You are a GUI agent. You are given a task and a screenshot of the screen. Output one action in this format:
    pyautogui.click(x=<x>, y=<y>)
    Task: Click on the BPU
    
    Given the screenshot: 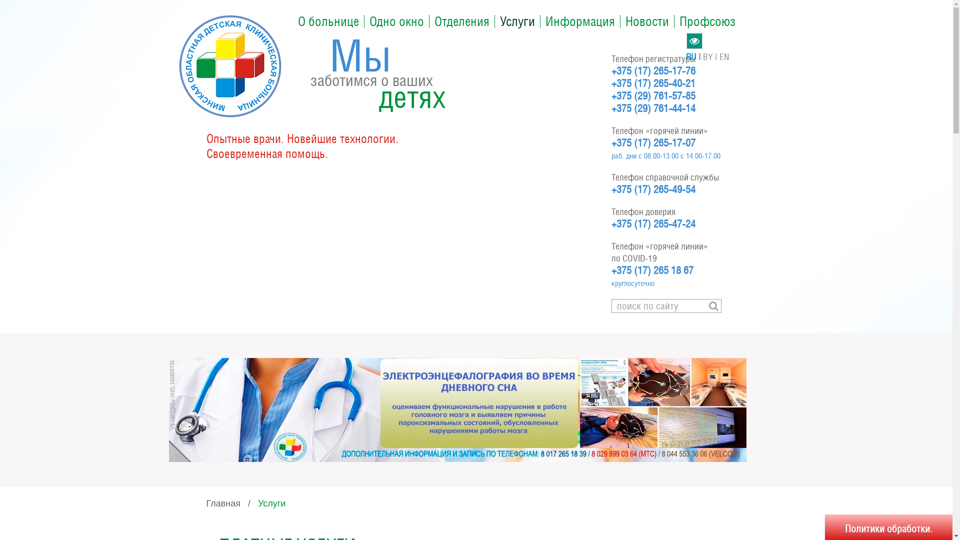 What is the action you would take?
    pyautogui.click(x=458, y=409)
    